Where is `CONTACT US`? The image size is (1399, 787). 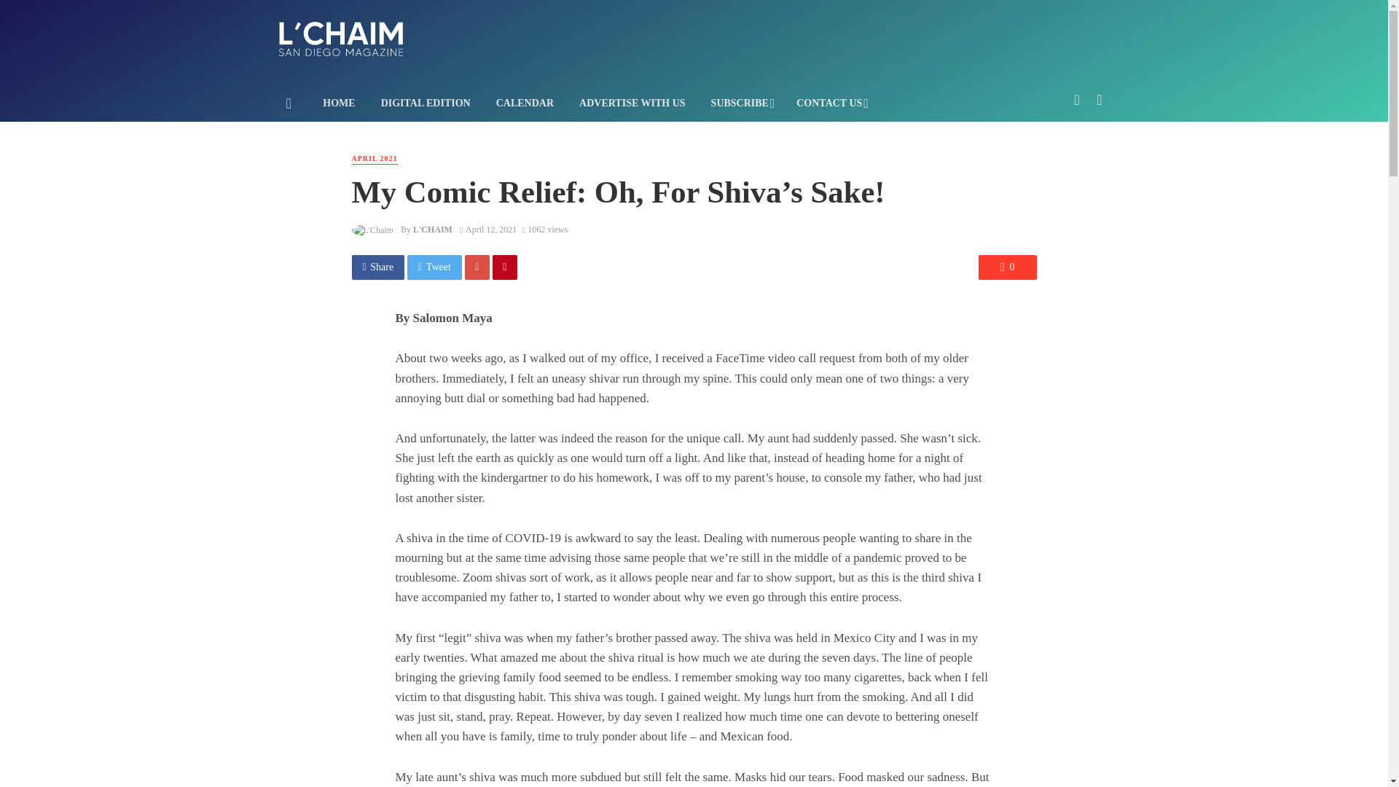
CONTACT US is located at coordinates (830, 103).